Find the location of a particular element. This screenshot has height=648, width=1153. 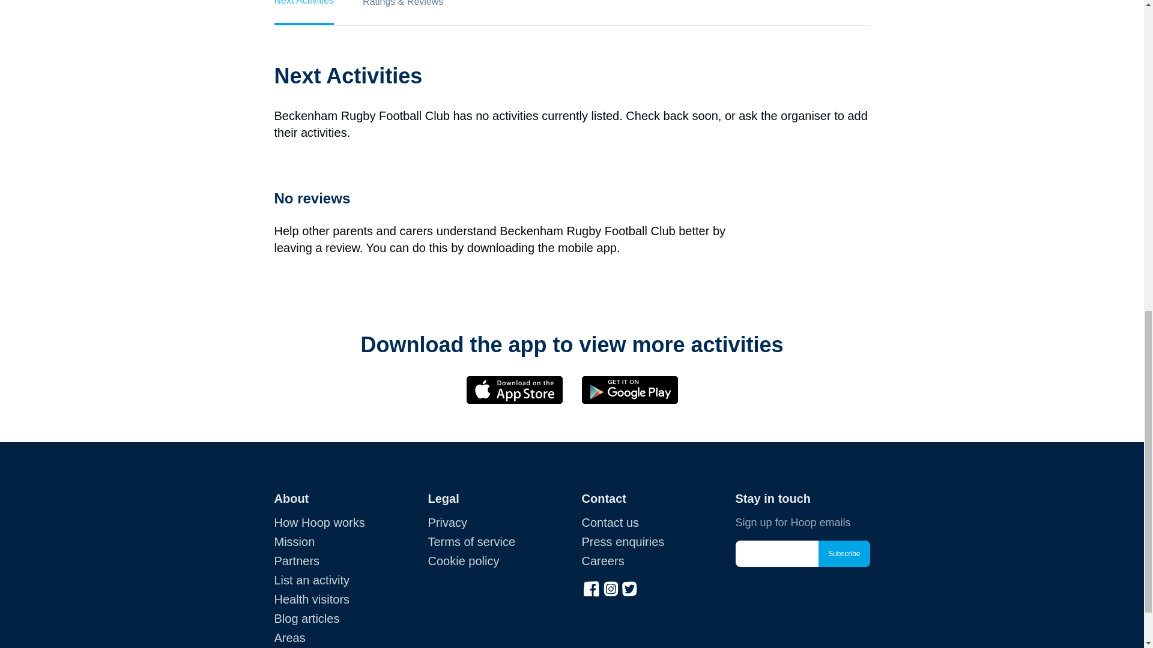

Blog articles is located at coordinates (306, 618).